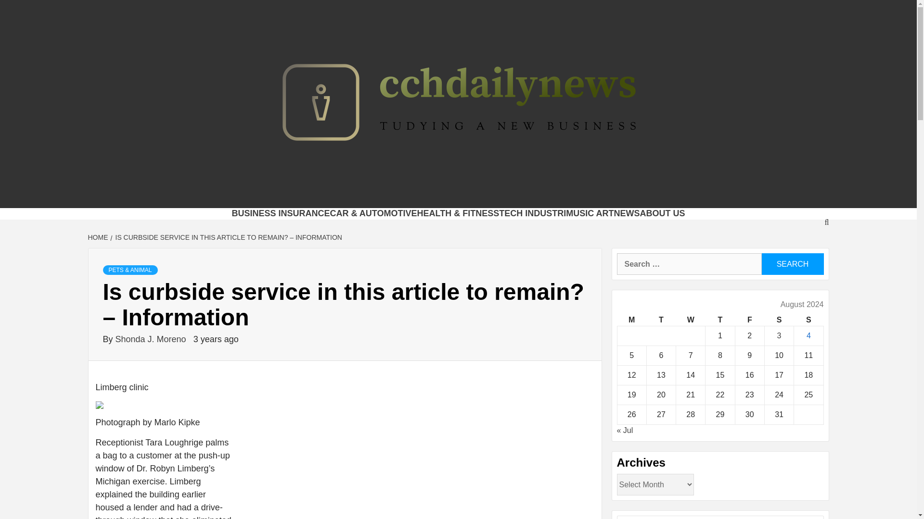 The height and width of the screenshot is (519, 924). I want to click on HOME, so click(99, 237).